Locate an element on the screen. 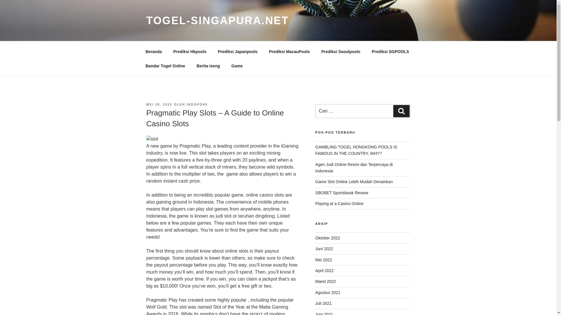 This screenshot has width=561, height=315. Beranda is located at coordinates (153, 51).